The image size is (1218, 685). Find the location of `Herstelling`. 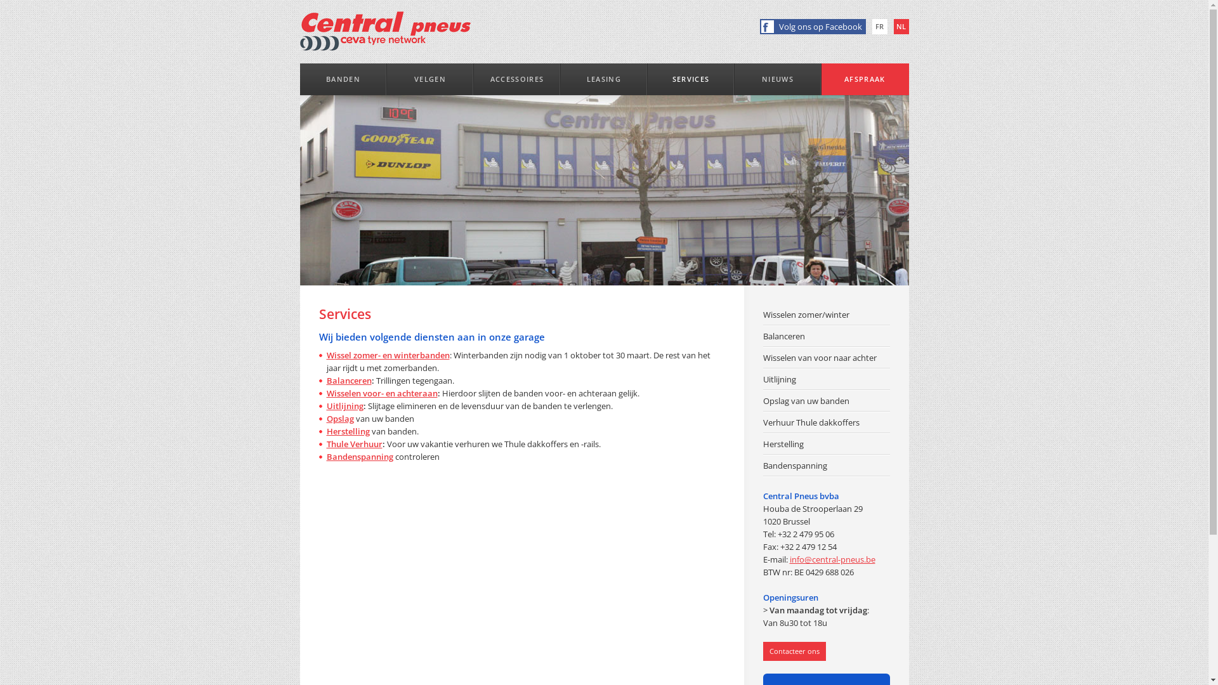

Herstelling is located at coordinates (348, 431).